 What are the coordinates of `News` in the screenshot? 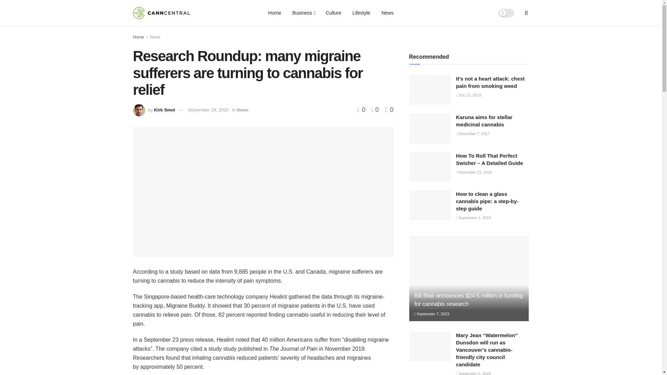 It's located at (387, 13).